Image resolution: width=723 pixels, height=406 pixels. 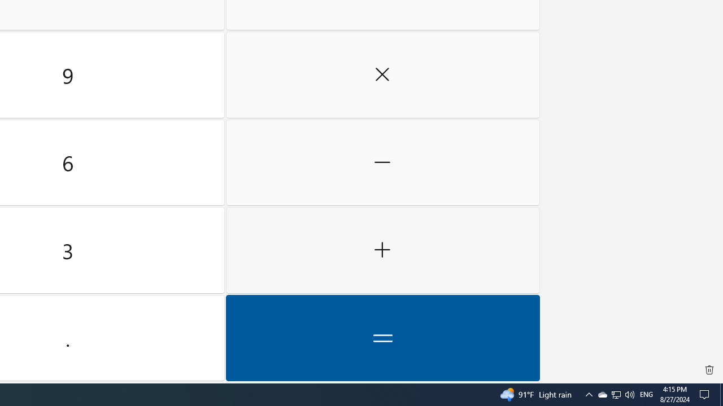 I want to click on Multiply by, so click(x=383, y=75).